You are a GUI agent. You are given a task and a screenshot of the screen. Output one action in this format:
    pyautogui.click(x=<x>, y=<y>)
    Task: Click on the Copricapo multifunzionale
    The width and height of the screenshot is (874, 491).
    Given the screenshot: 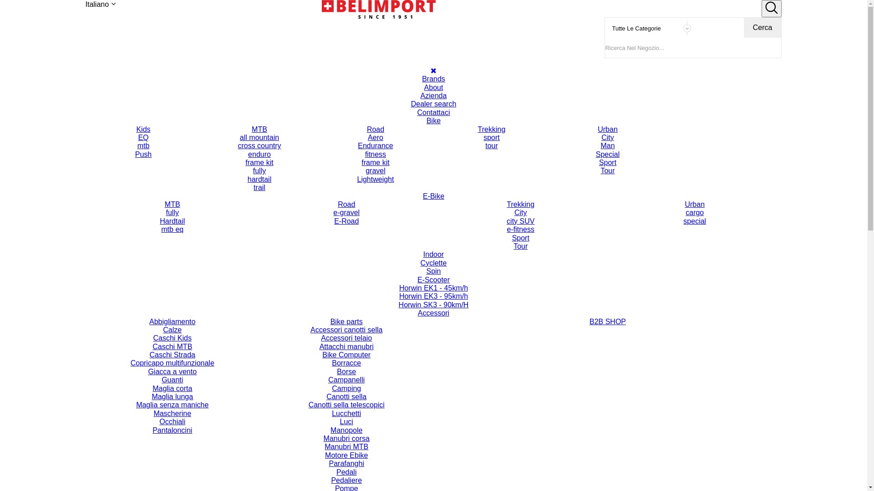 What is the action you would take?
    pyautogui.click(x=172, y=363)
    